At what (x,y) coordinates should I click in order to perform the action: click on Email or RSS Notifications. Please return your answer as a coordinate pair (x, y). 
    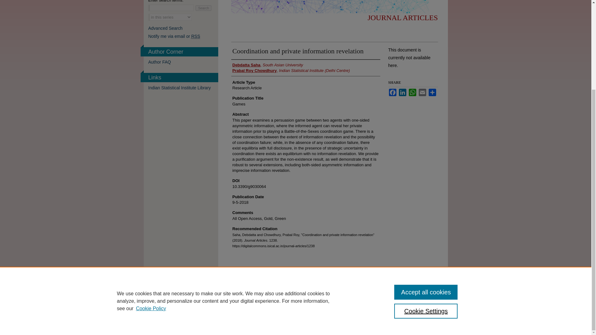
    Looking at the image, I should click on (183, 36).